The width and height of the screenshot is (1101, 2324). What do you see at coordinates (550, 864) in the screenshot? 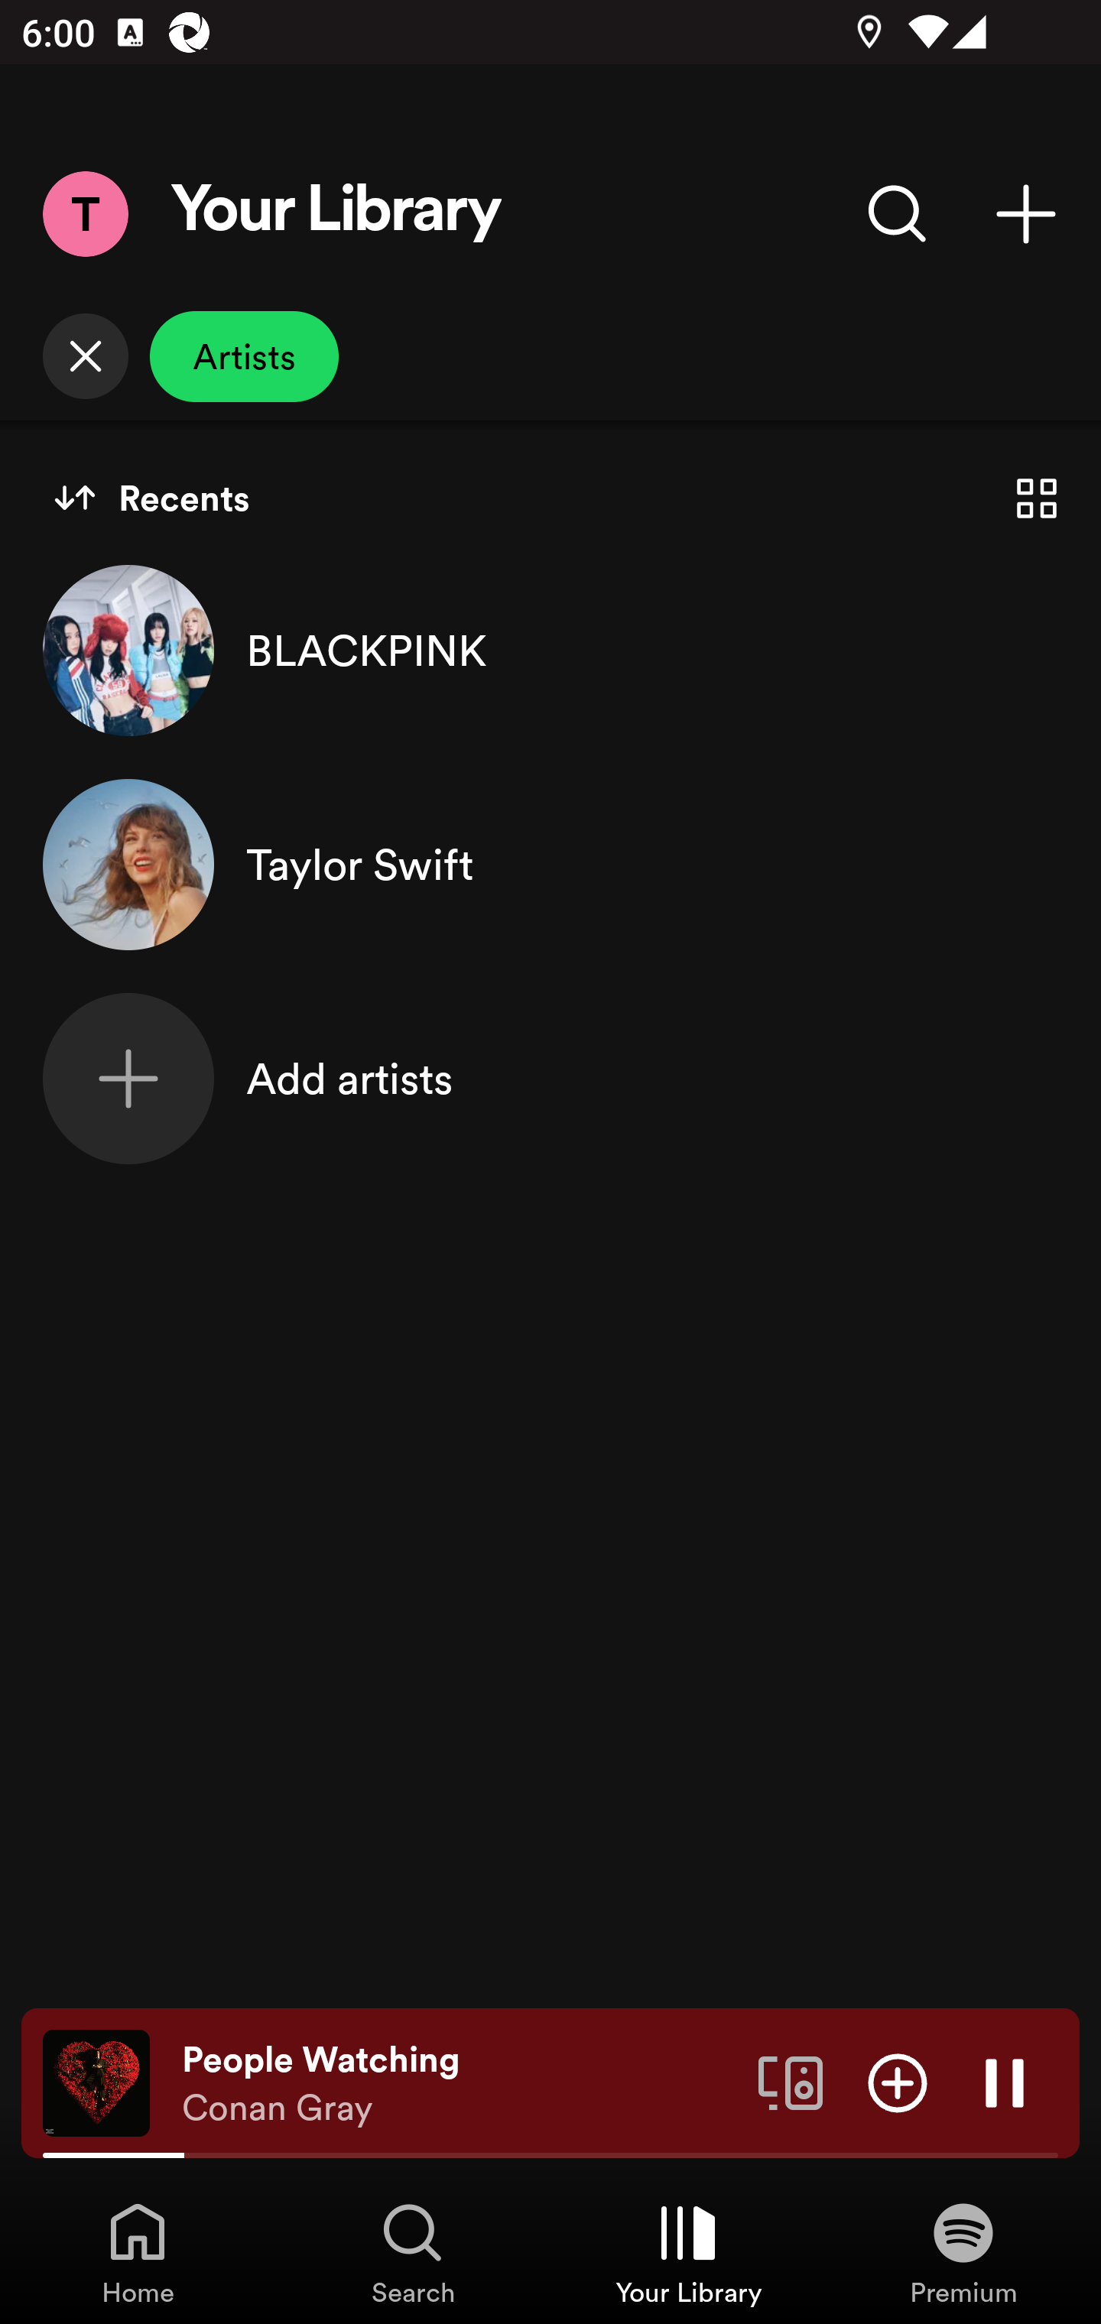
I see `Taylor Swift,  Taylor Swift` at bounding box center [550, 864].